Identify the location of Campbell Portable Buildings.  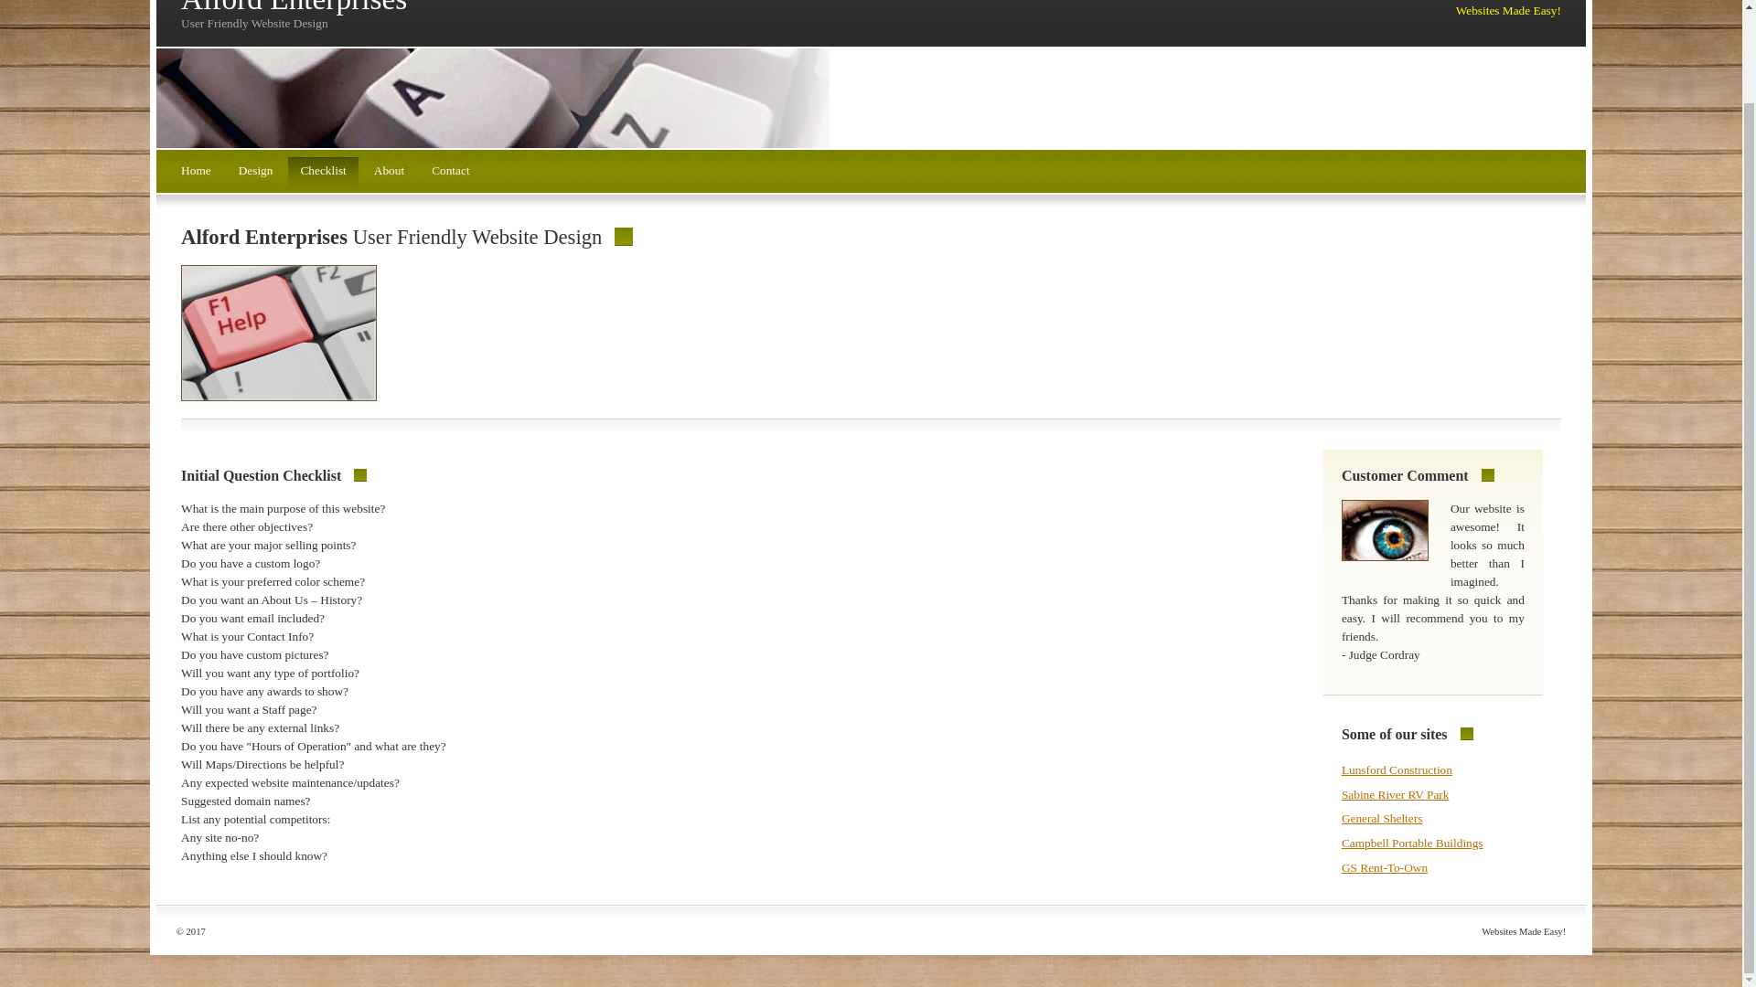
(1412, 843).